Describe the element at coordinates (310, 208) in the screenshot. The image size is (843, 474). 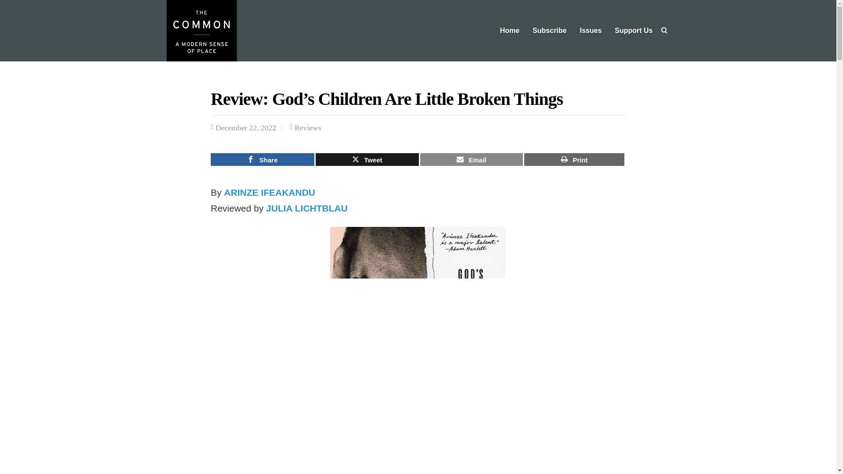
I see `JULIA LICHTBLAU   ` at that location.